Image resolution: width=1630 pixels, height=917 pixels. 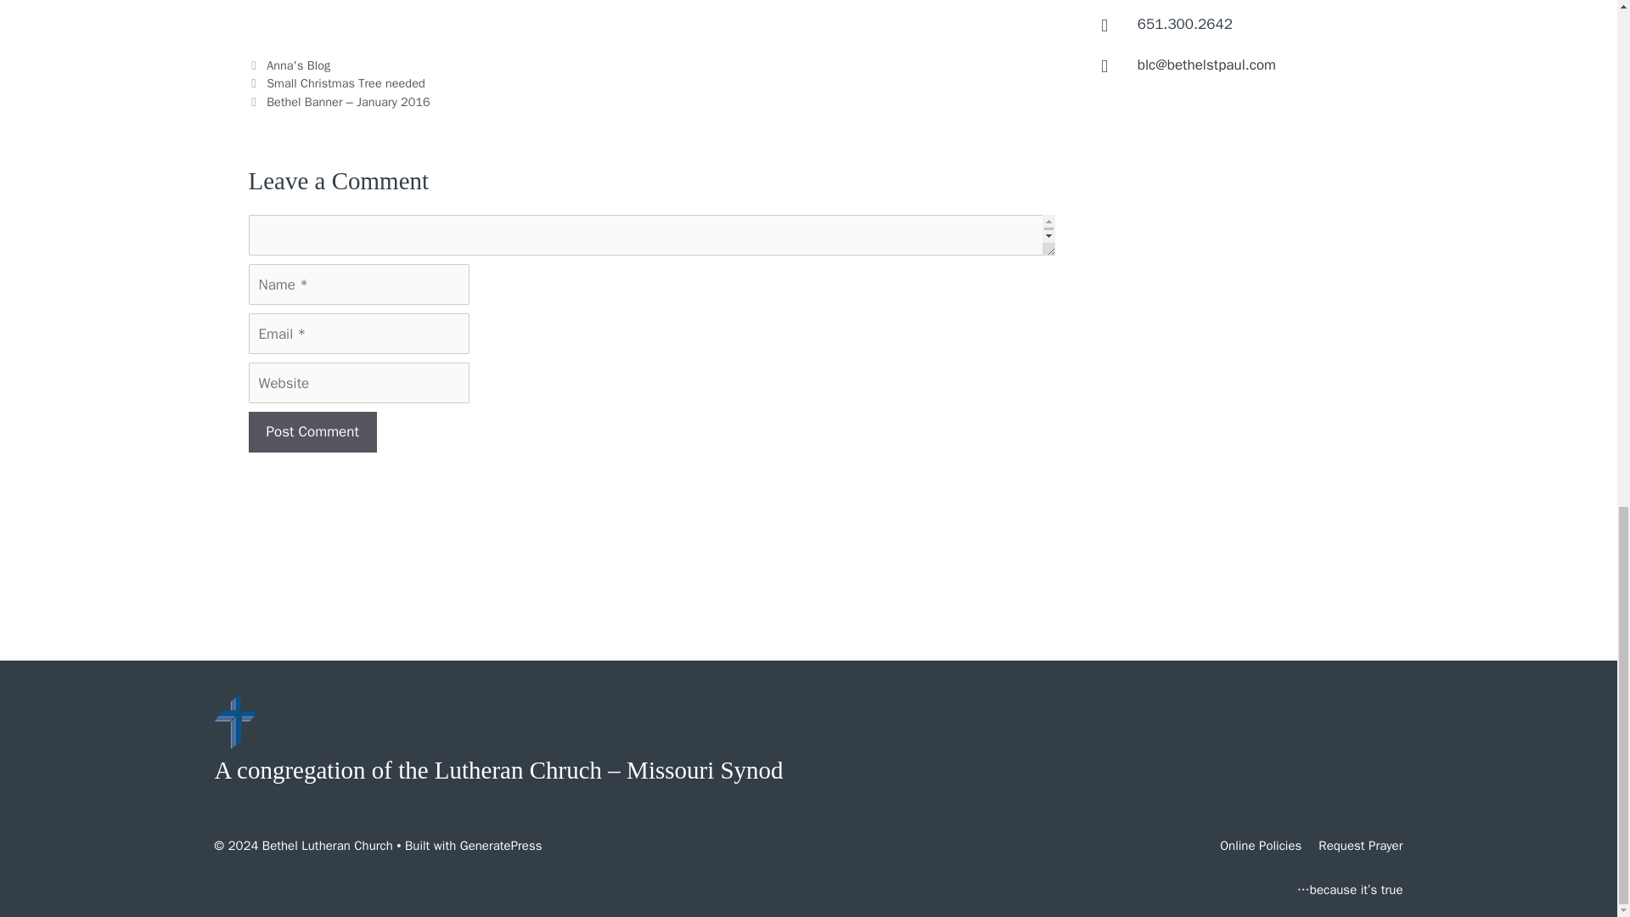 What do you see at coordinates (299, 65) in the screenshot?
I see `Anna's Blog` at bounding box center [299, 65].